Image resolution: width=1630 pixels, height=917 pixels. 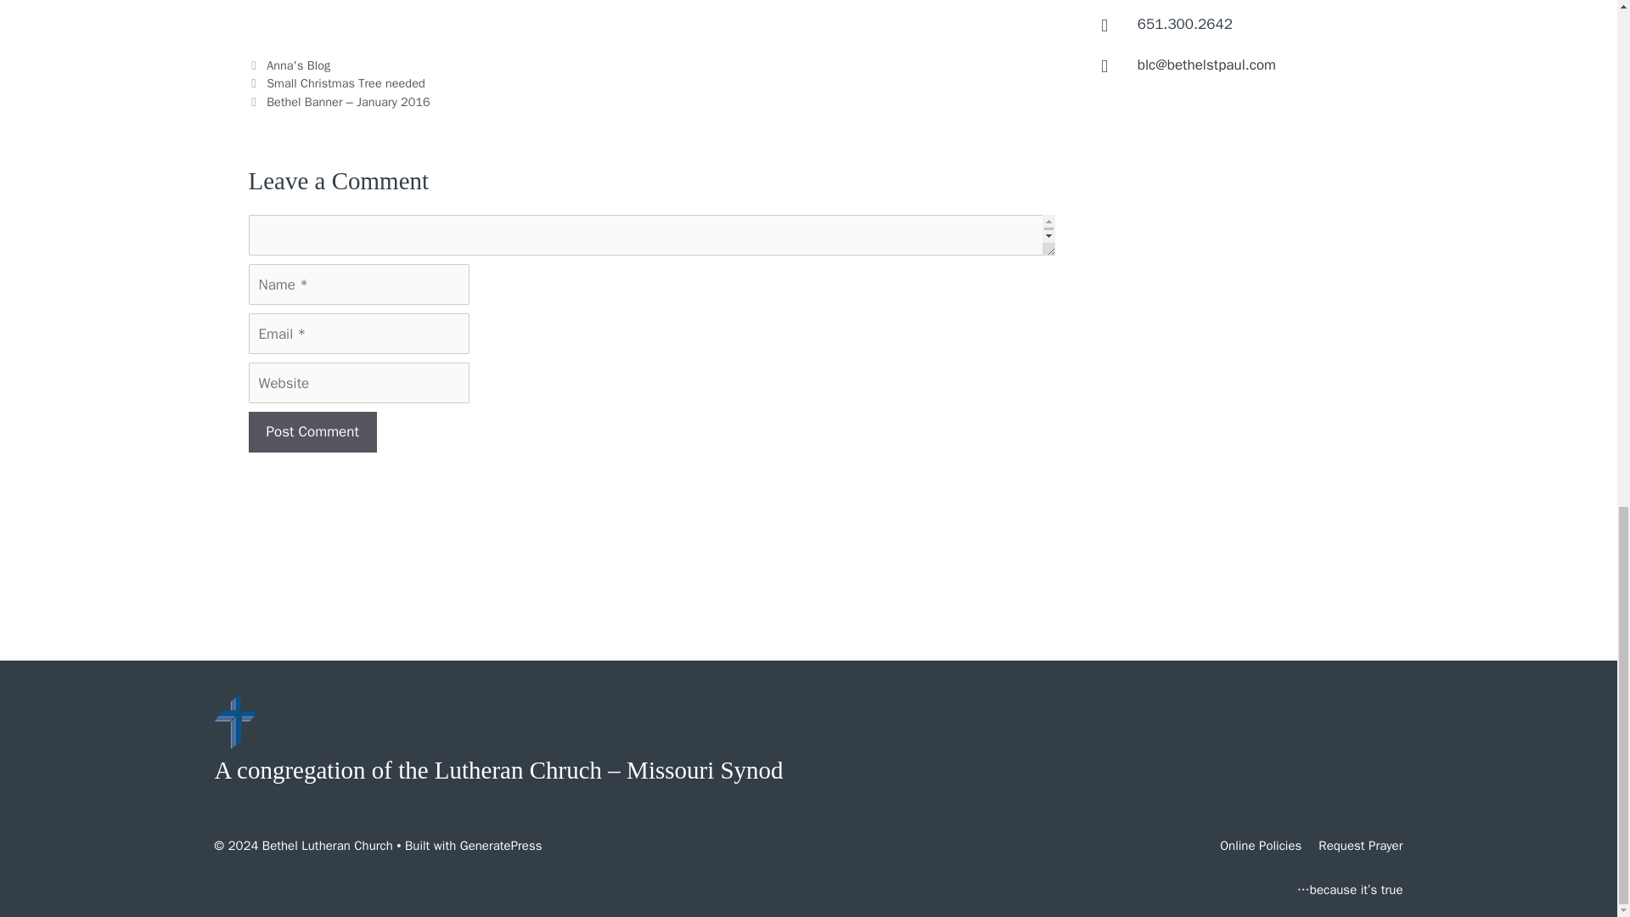 What do you see at coordinates (299, 65) in the screenshot?
I see `Anna's Blog` at bounding box center [299, 65].